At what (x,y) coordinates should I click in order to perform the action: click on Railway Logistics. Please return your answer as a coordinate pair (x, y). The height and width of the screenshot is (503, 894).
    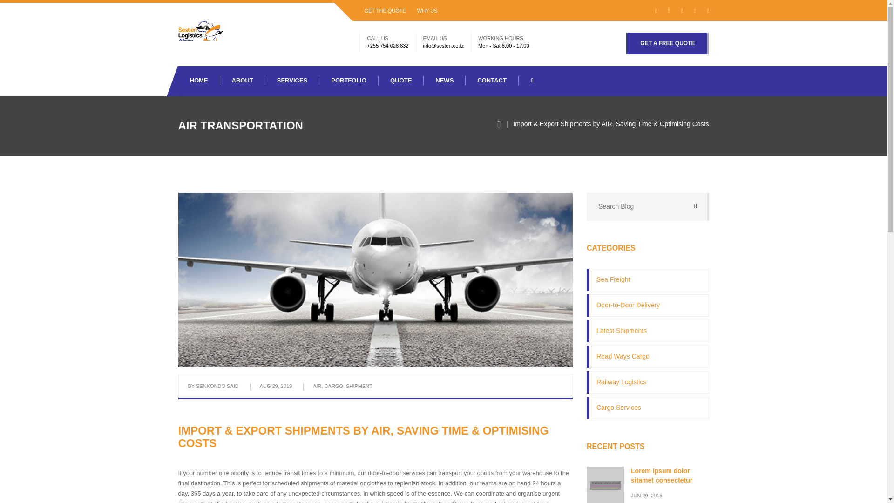
    Looking at the image, I should click on (648, 382).